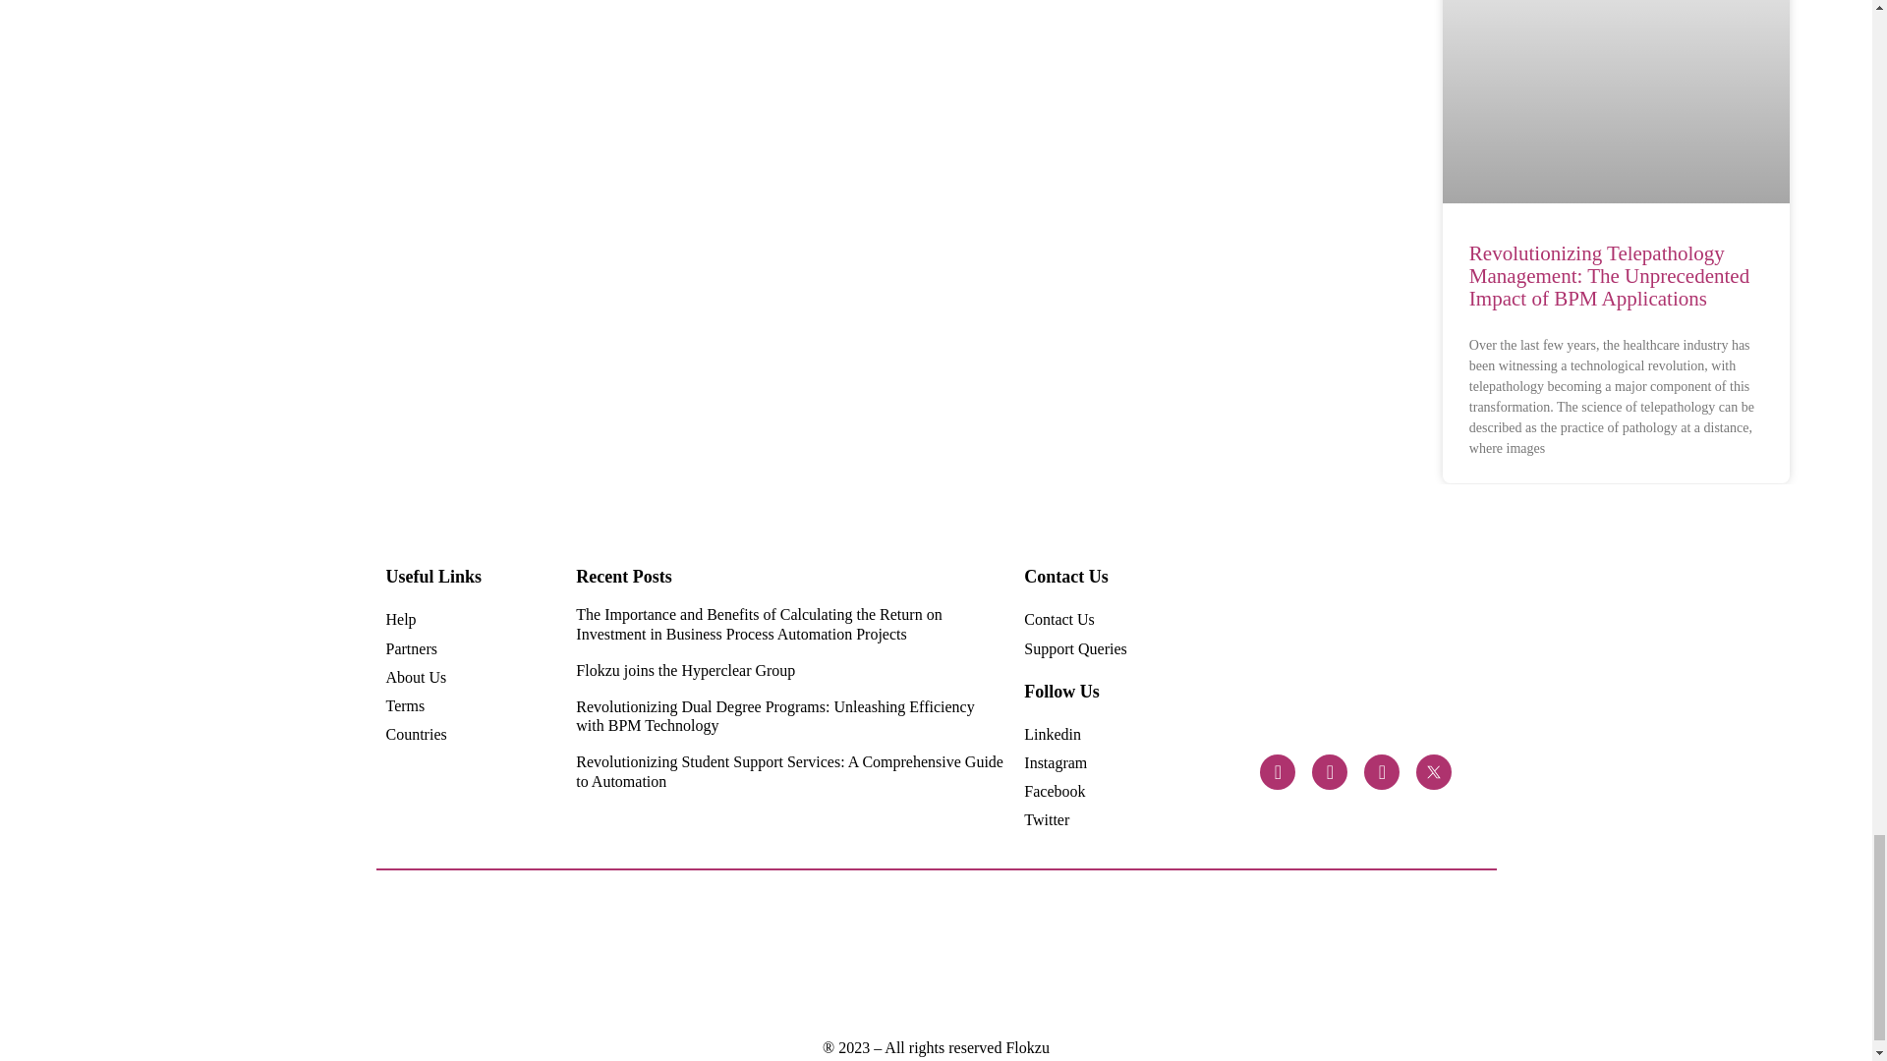  Describe the element at coordinates (641, 955) in the screenshot. I see `frontrunner 2024` at that location.